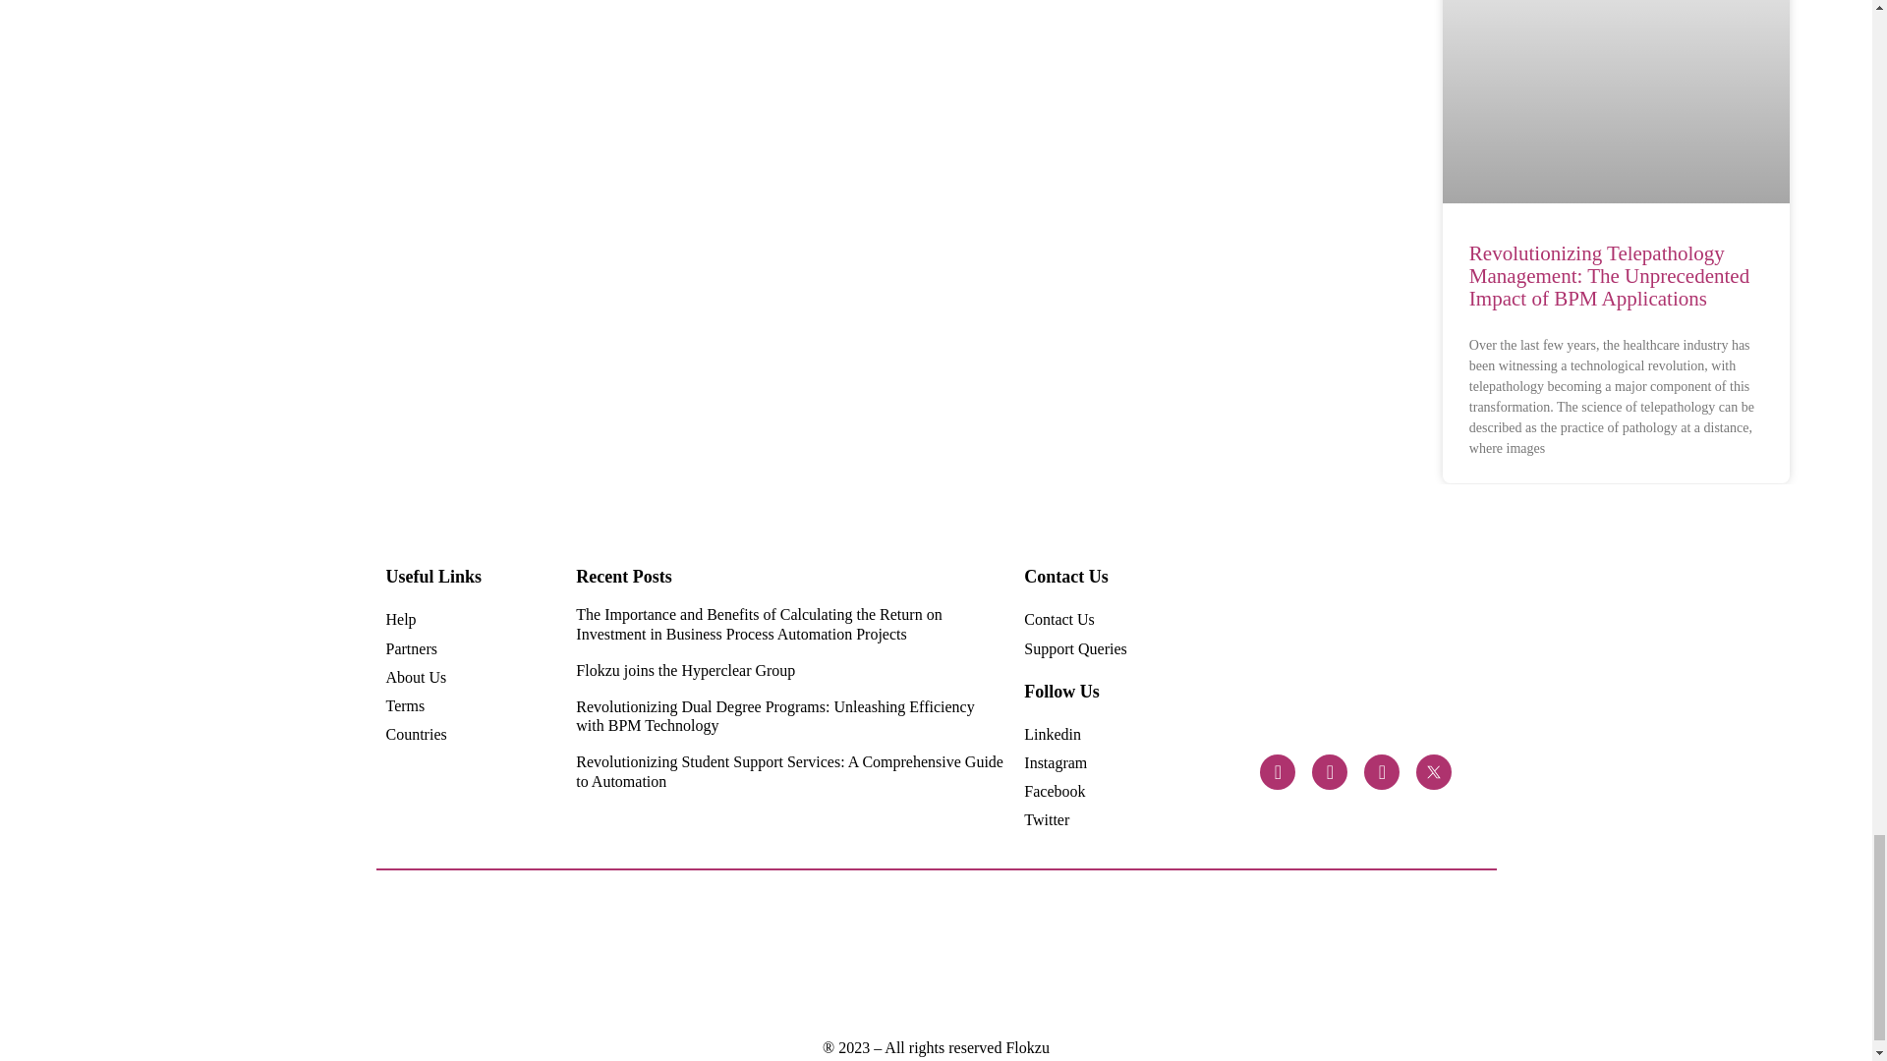  Describe the element at coordinates (641, 955) in the screenshot. I see `frontrunner 2024` at that location.